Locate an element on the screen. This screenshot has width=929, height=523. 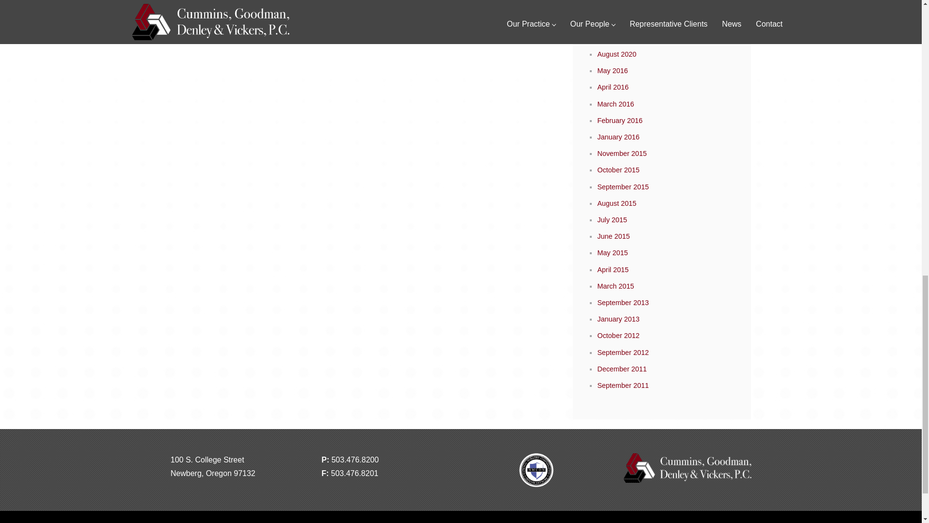
August 2020 is located at coordinates (616, 54).